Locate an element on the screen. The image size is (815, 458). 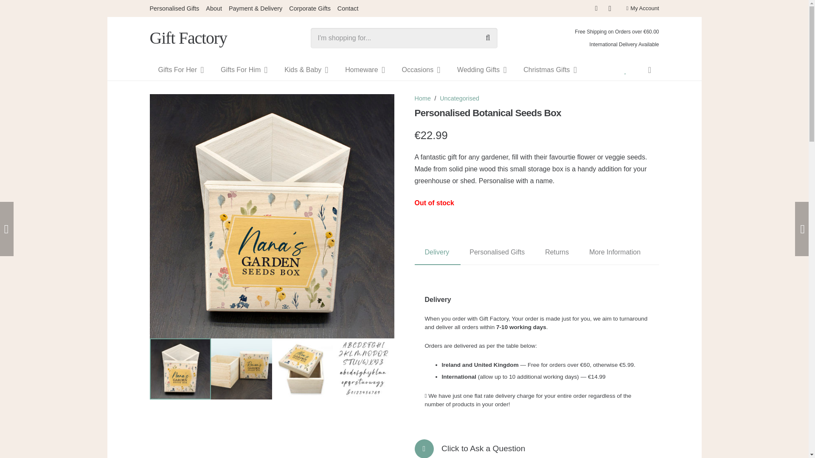
Corporate Gifts is located at coordinates (310, 8).